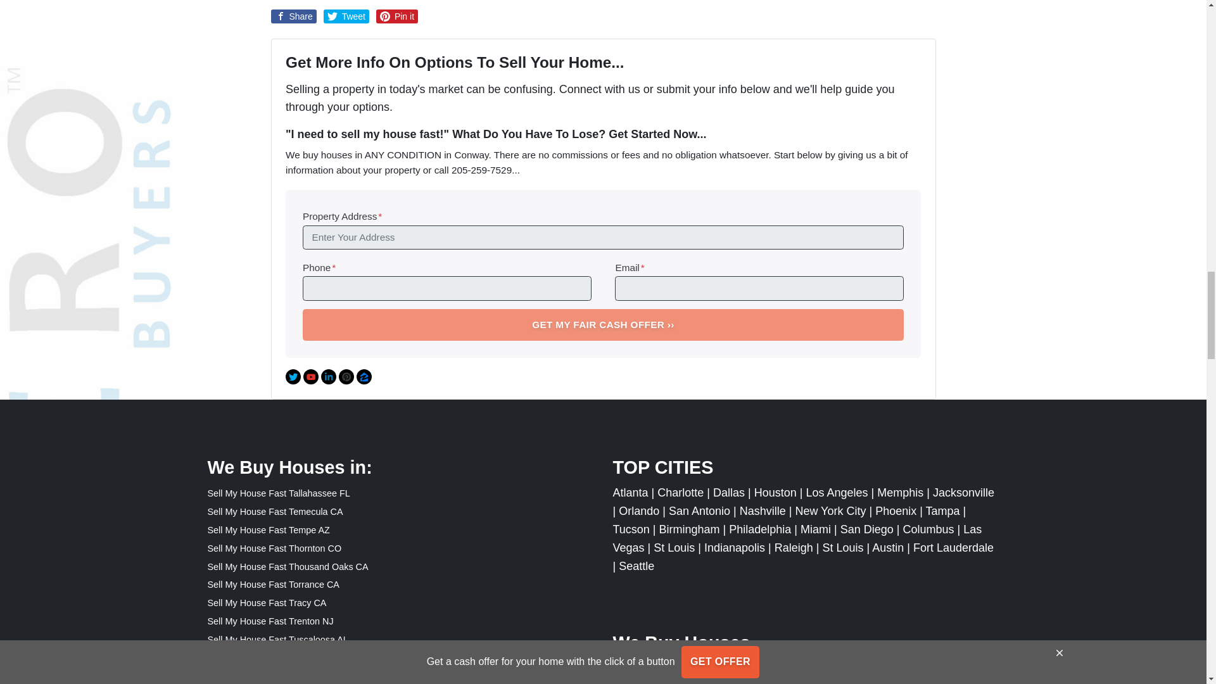 The image size is (1216, 684). Describe the element at coordinates (396, 15) in the screenshot. I see `Share on Pinterest` at that location.